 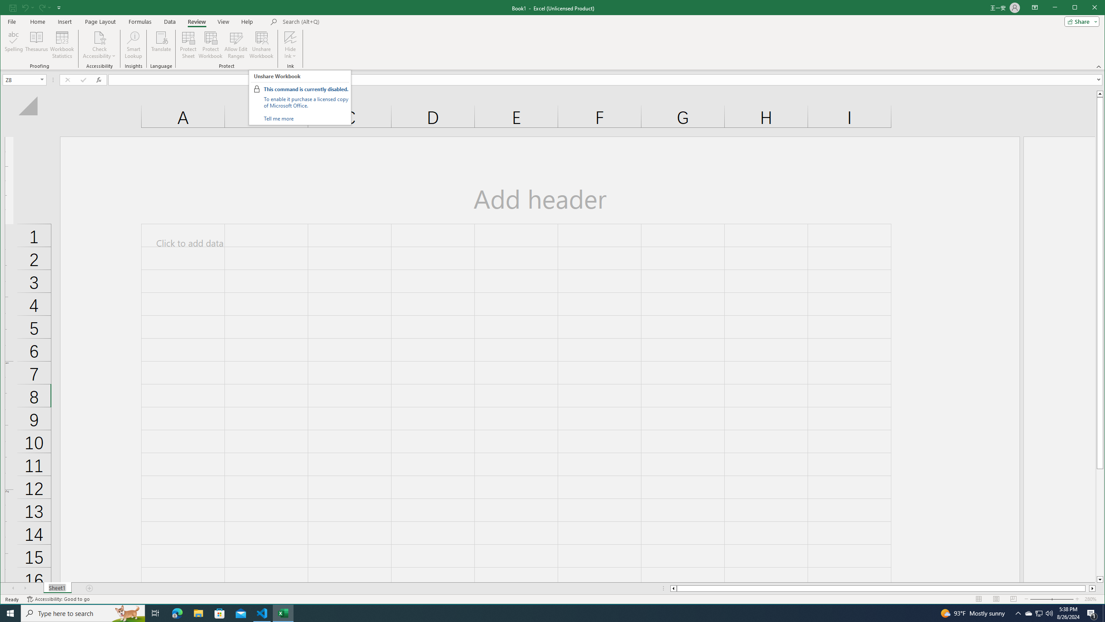 What do you see at coordinates (1104, 613) in the screenshot?
I see `Show desktop` at bounding box center [1104, 613].